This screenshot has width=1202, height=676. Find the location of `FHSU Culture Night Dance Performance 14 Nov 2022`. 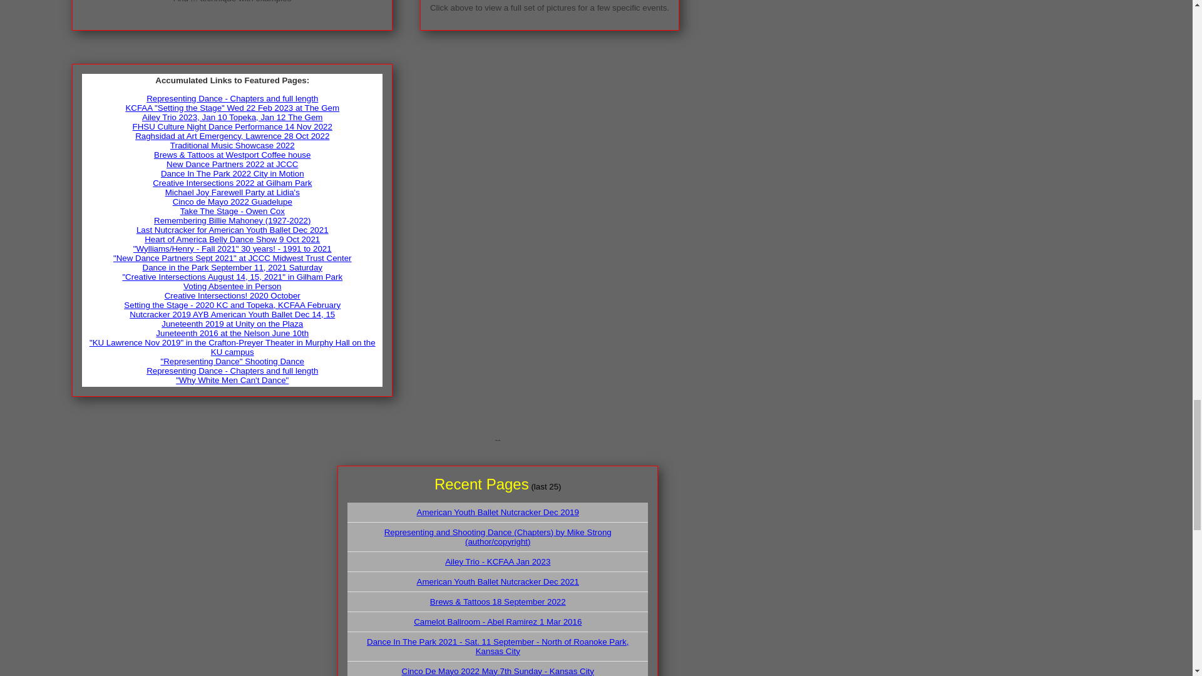

FHSU Culture Night Dance Performance 14 Nov 2022 is located at coordinates (232, 126).